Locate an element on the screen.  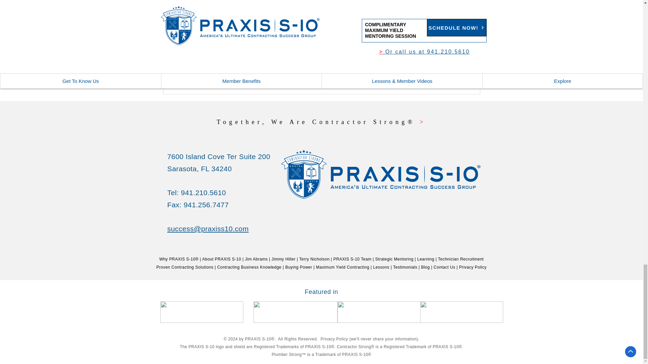
logos-hvacr.jpg is located at coordinates (201, 312).